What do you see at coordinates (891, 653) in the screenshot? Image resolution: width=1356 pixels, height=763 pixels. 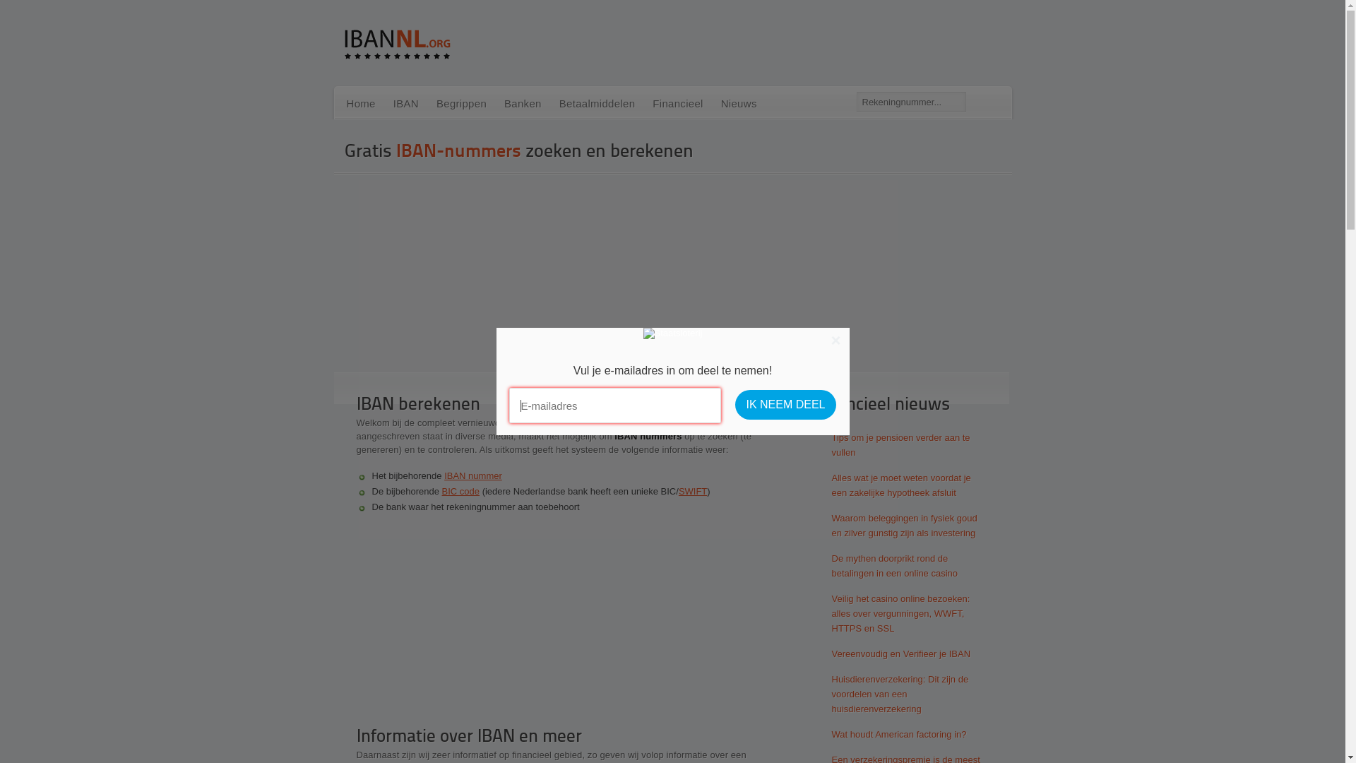 I see `Vereenvoudig en Verifieer je IBAN` at bounding box center [891, 653].